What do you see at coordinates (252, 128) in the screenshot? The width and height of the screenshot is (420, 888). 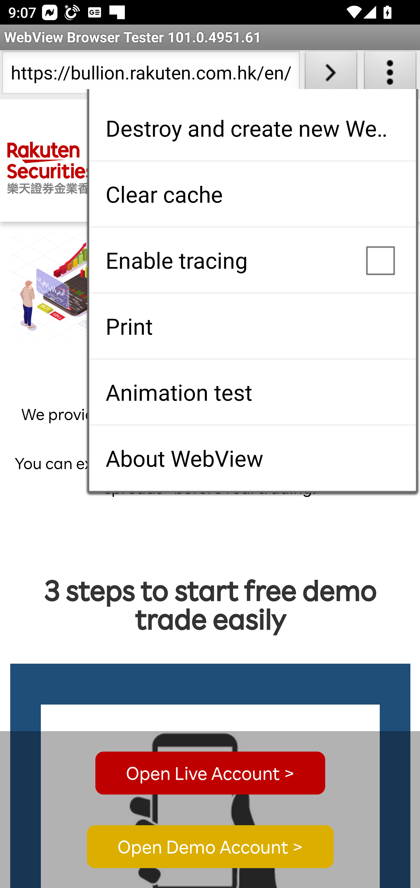 I see `Destroy and create new WebView` at bounding box center [252, 128].